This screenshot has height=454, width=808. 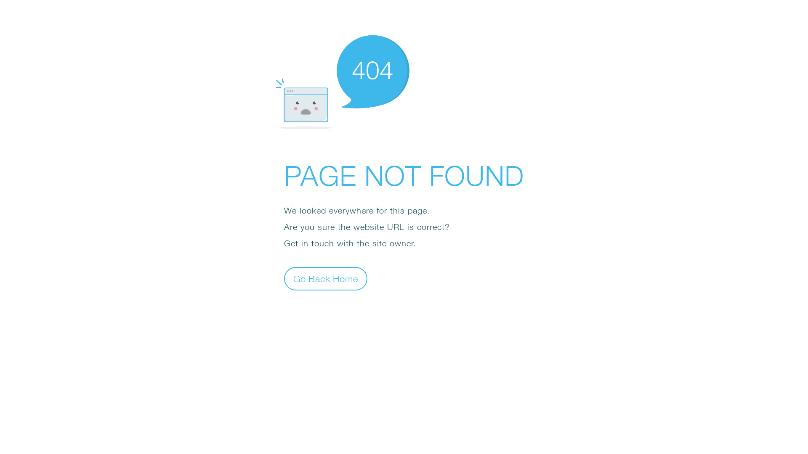 What do you see at coordinates (326, 278) in the screenshot?
I see `Go Back Home` at bounding box center [326, 278].